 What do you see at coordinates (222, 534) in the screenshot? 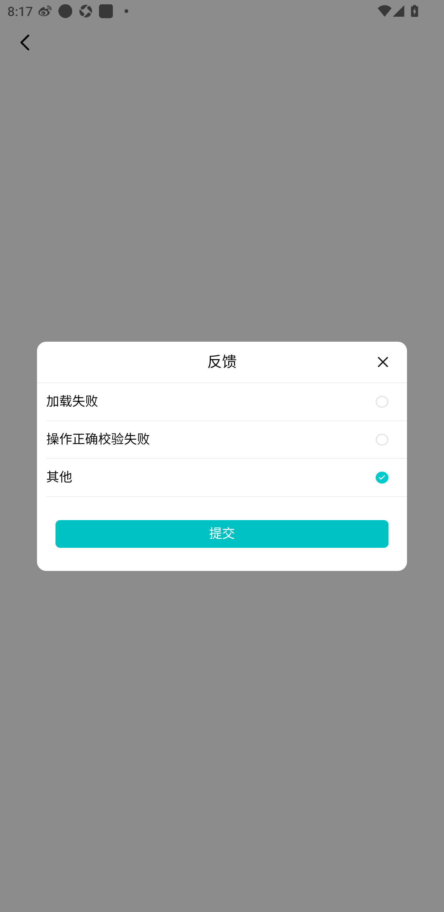
I see `提交` at bounding box center [222, 534].